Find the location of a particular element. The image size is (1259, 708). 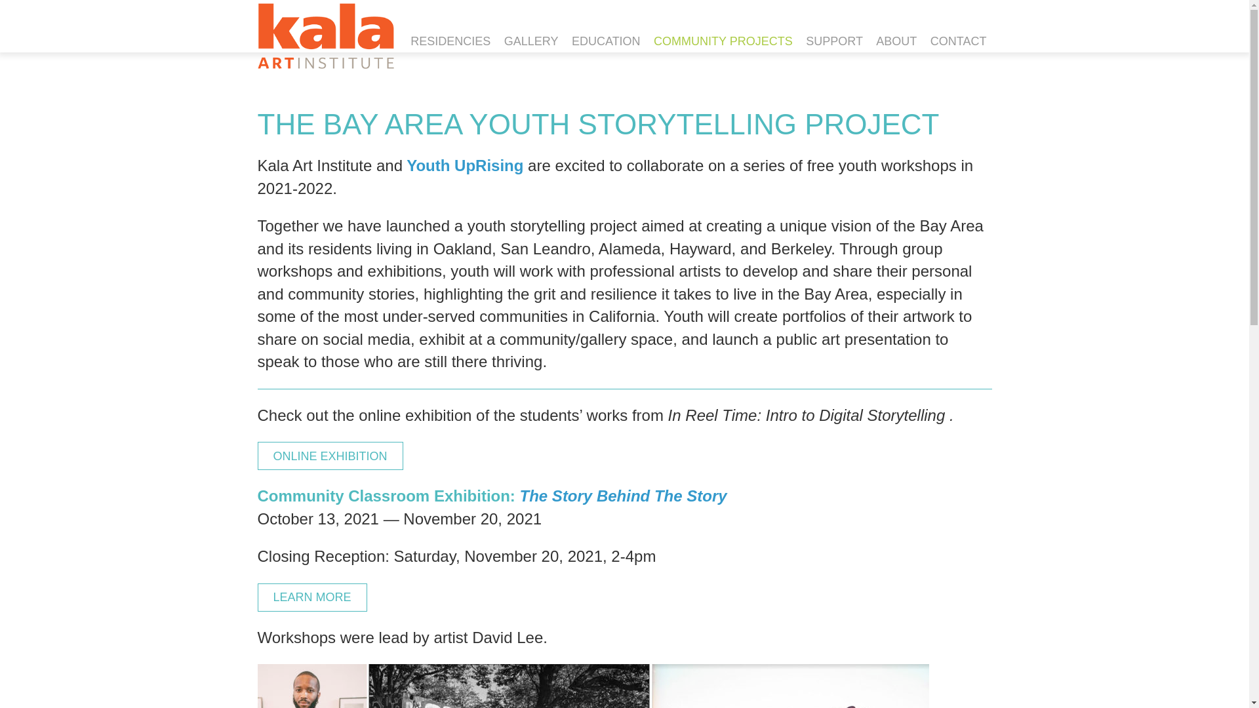

EDUCATION is located at coordinates (606, 42).